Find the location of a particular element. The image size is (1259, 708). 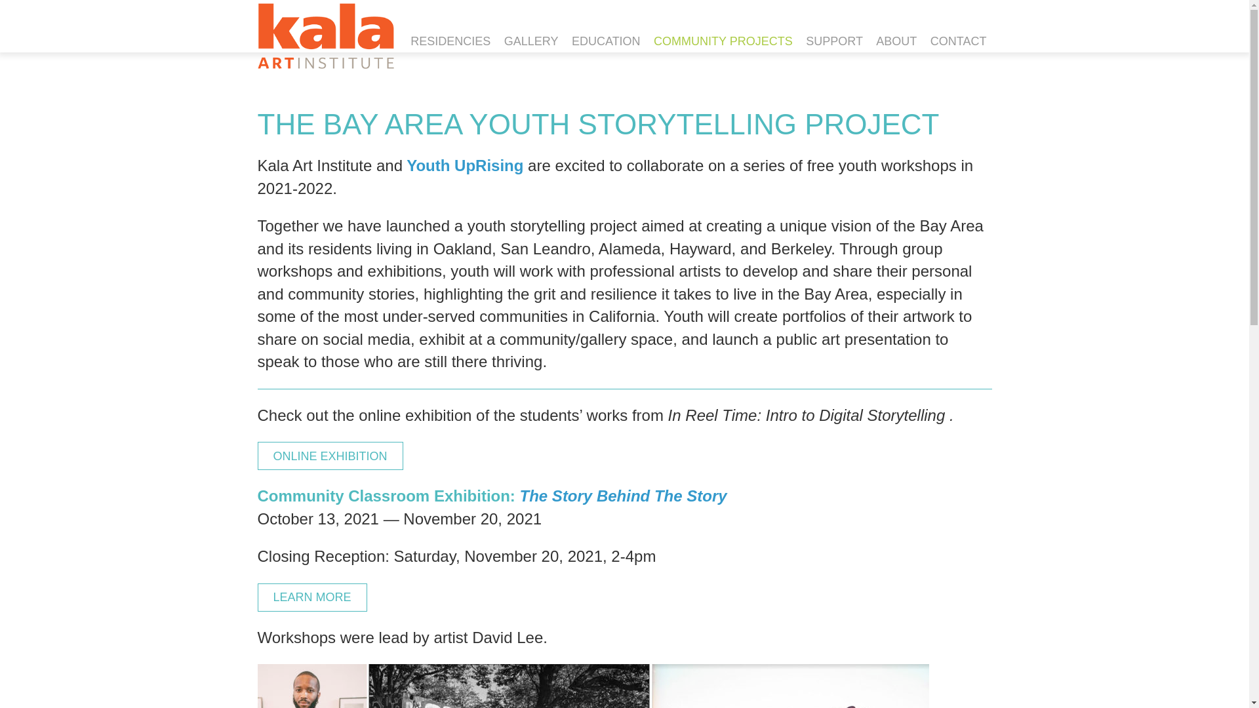

EDUCATION is located at coordinates (606, 42).